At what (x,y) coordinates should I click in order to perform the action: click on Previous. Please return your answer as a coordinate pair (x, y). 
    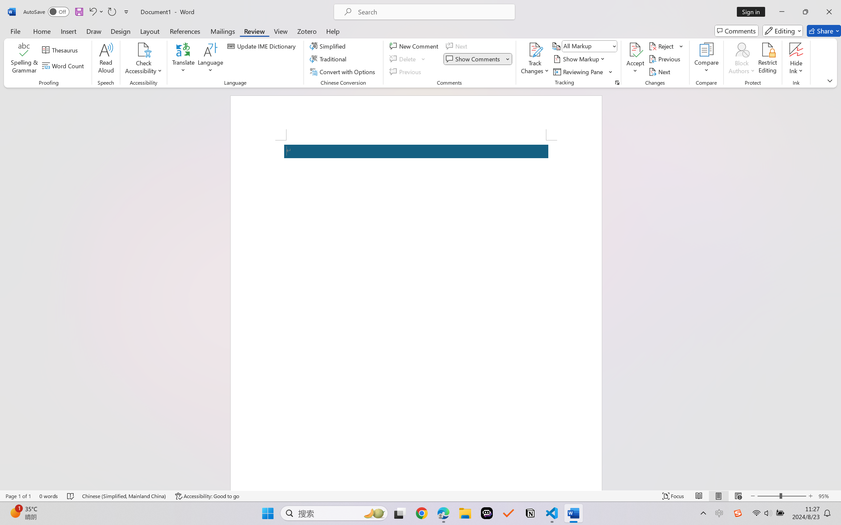
    Looking at the image, I should click on (666, 59).